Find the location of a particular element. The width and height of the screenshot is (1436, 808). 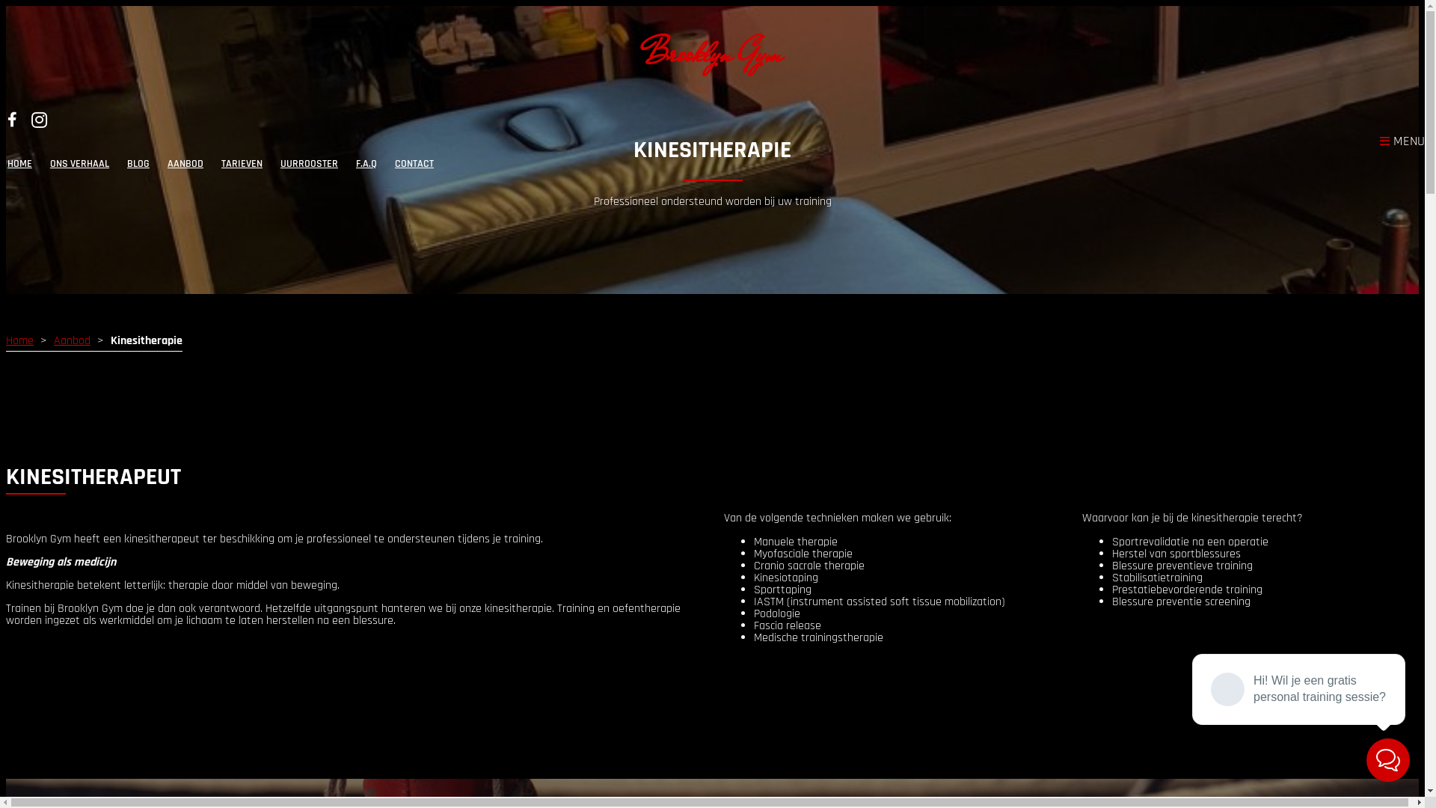

AANBOD is located at coordinates (185, 165).